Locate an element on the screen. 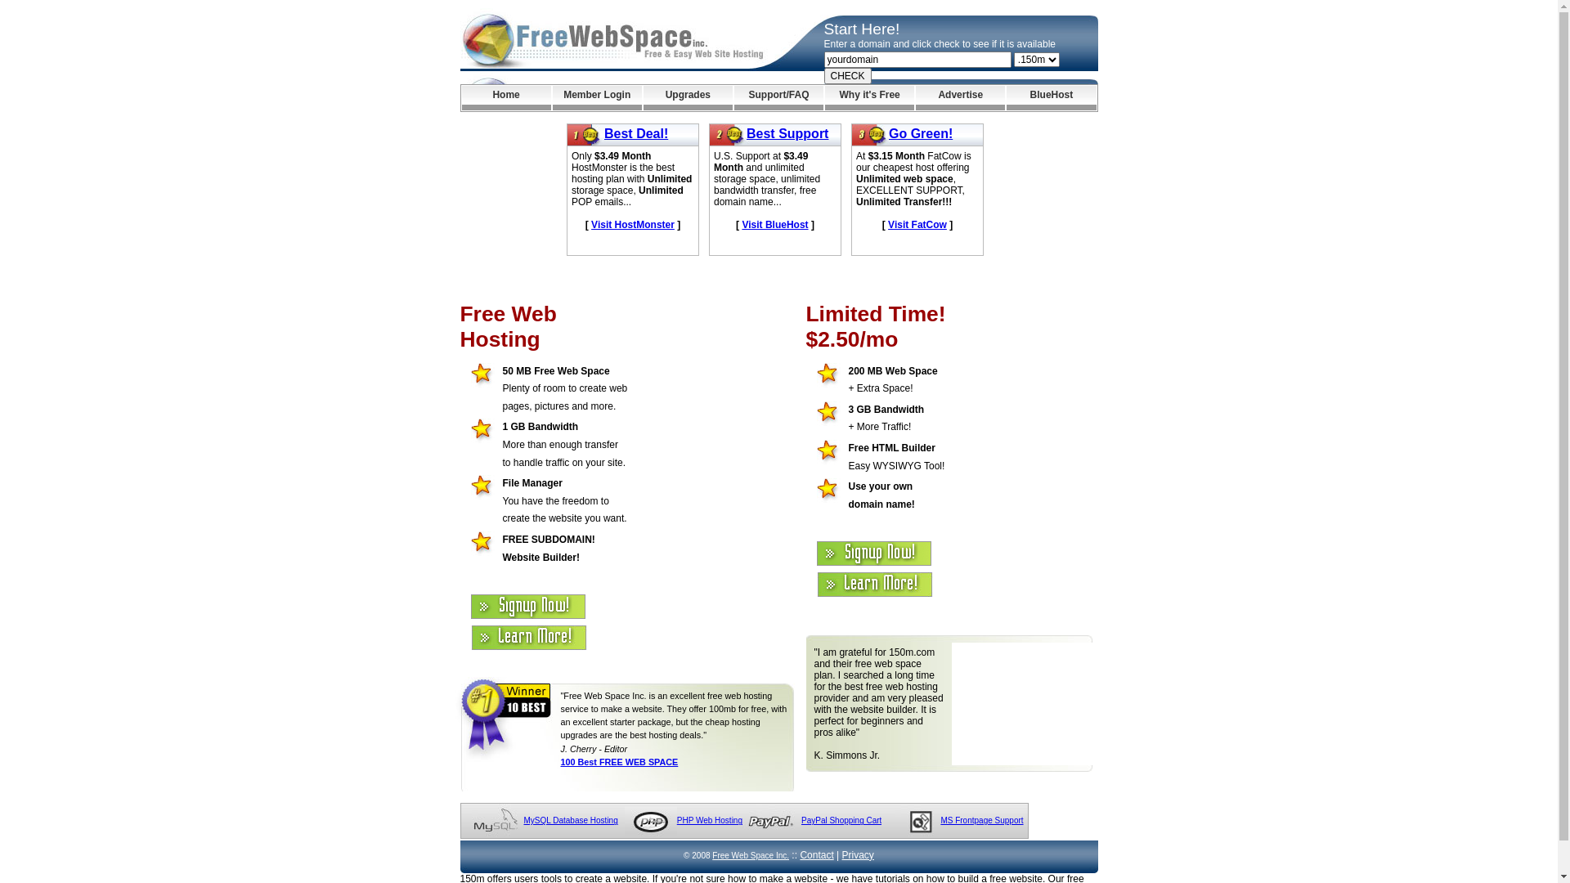 The height and width of the screenshot is (883, 1570). PHP Web Hosting is located at coordinates (710, 821).